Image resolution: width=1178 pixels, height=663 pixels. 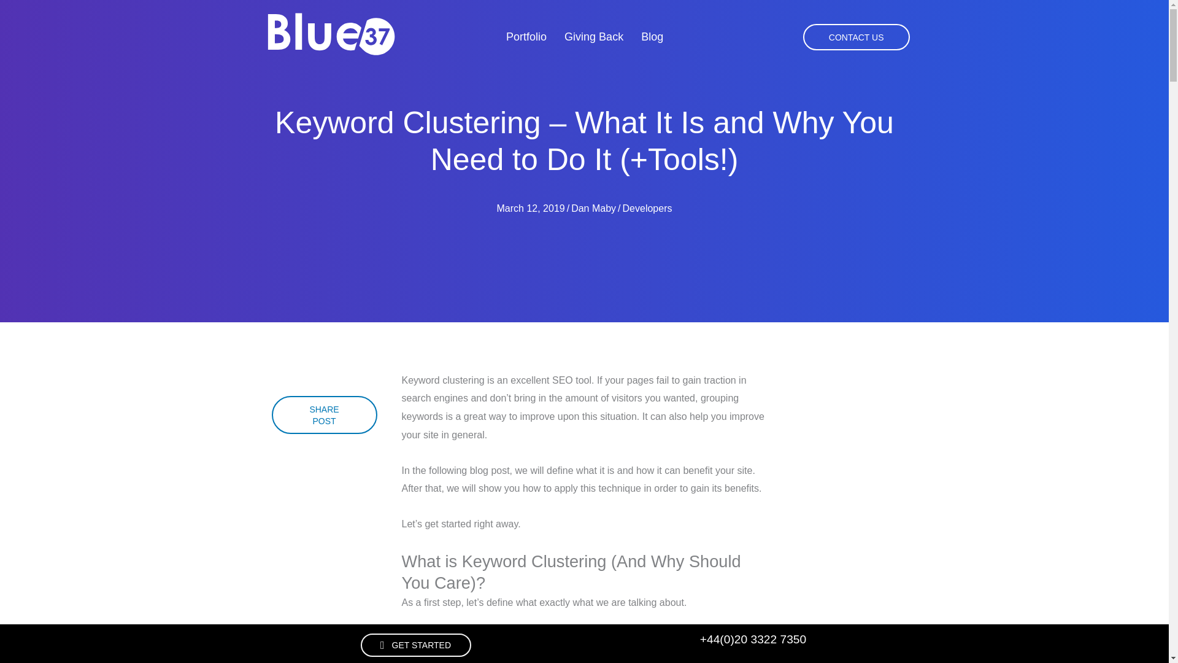 I want to click on CONTACT US, so click(x=857, y=37).